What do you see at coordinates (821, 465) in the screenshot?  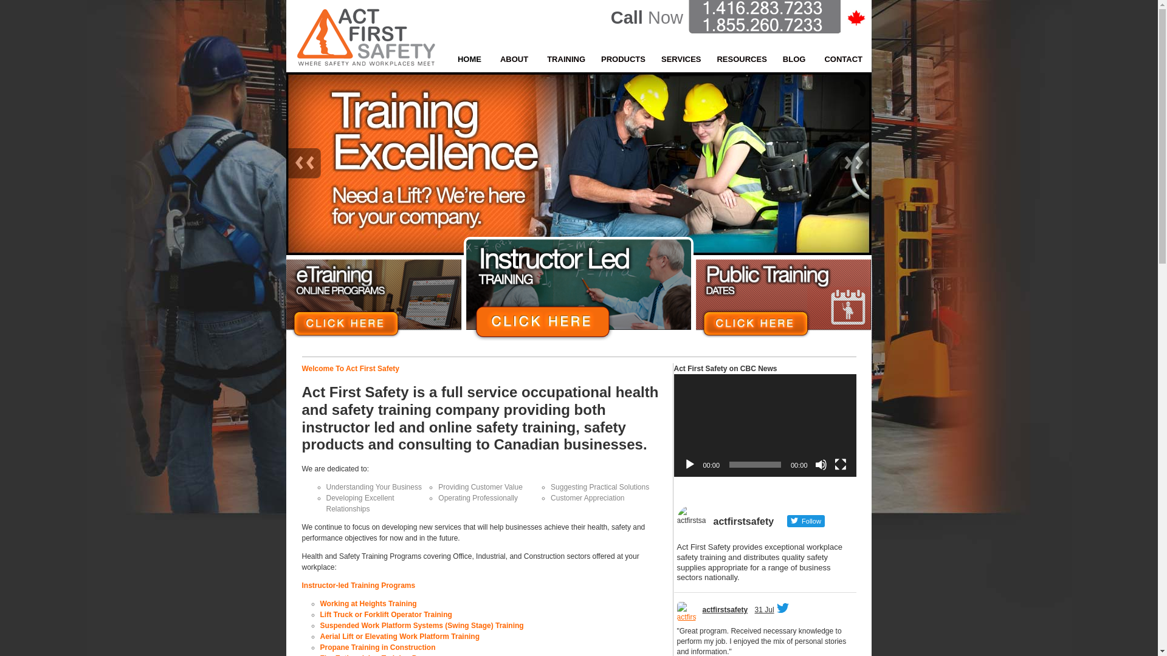 I see `Mute` at bounding box center [821, 465].